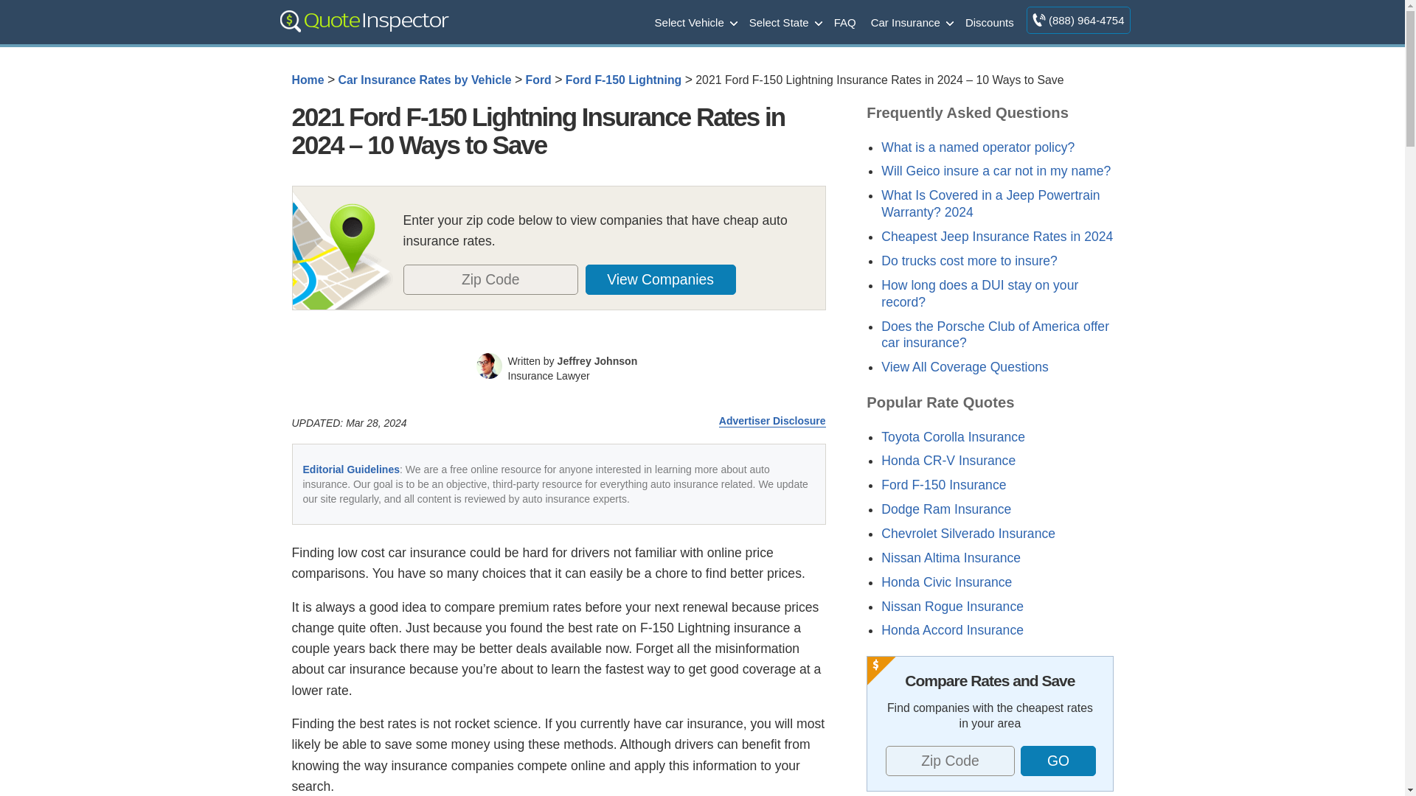 The height and width of the screenshot is (796, 1416). I want to click on Select Vehicle, so click(695, 21).